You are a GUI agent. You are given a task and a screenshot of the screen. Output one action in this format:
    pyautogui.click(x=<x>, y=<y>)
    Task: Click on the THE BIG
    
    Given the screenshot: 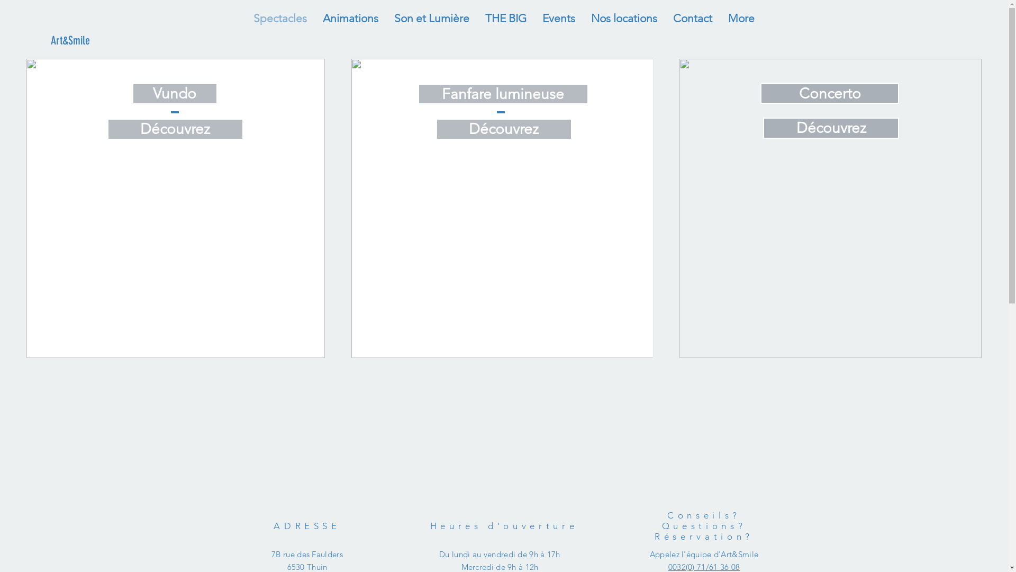 What is the action you would take?
    pyautogui.click(x=506, y=18)
    